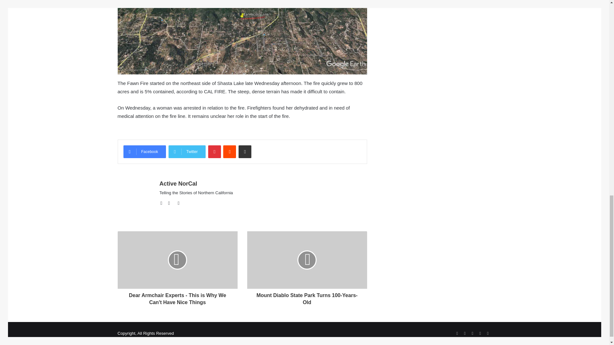 Image resolution: width=614 pixels, height=345 pixels. Describe the element at coordinates (245, 151) in the screenshot. I see `Share via Email` at that location.